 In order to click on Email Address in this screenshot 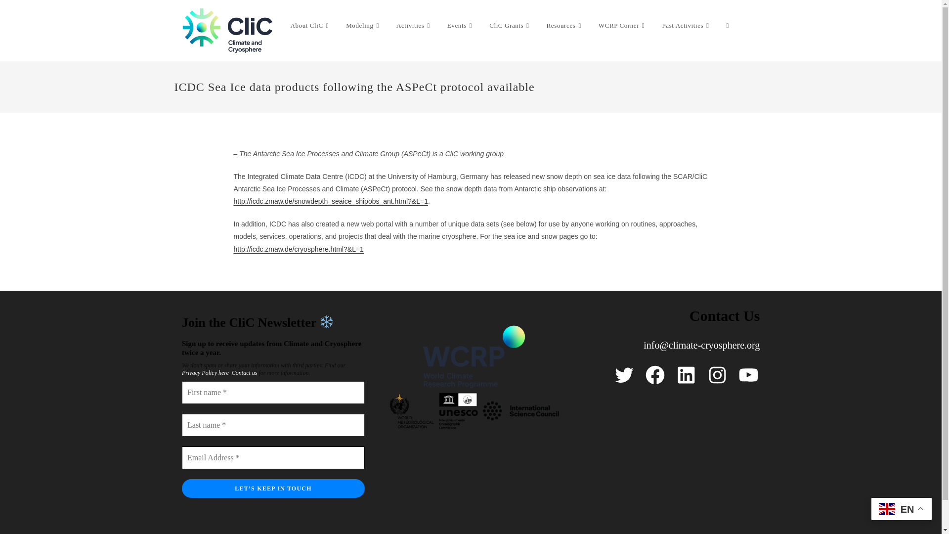, I will do `click(273, 458)`.